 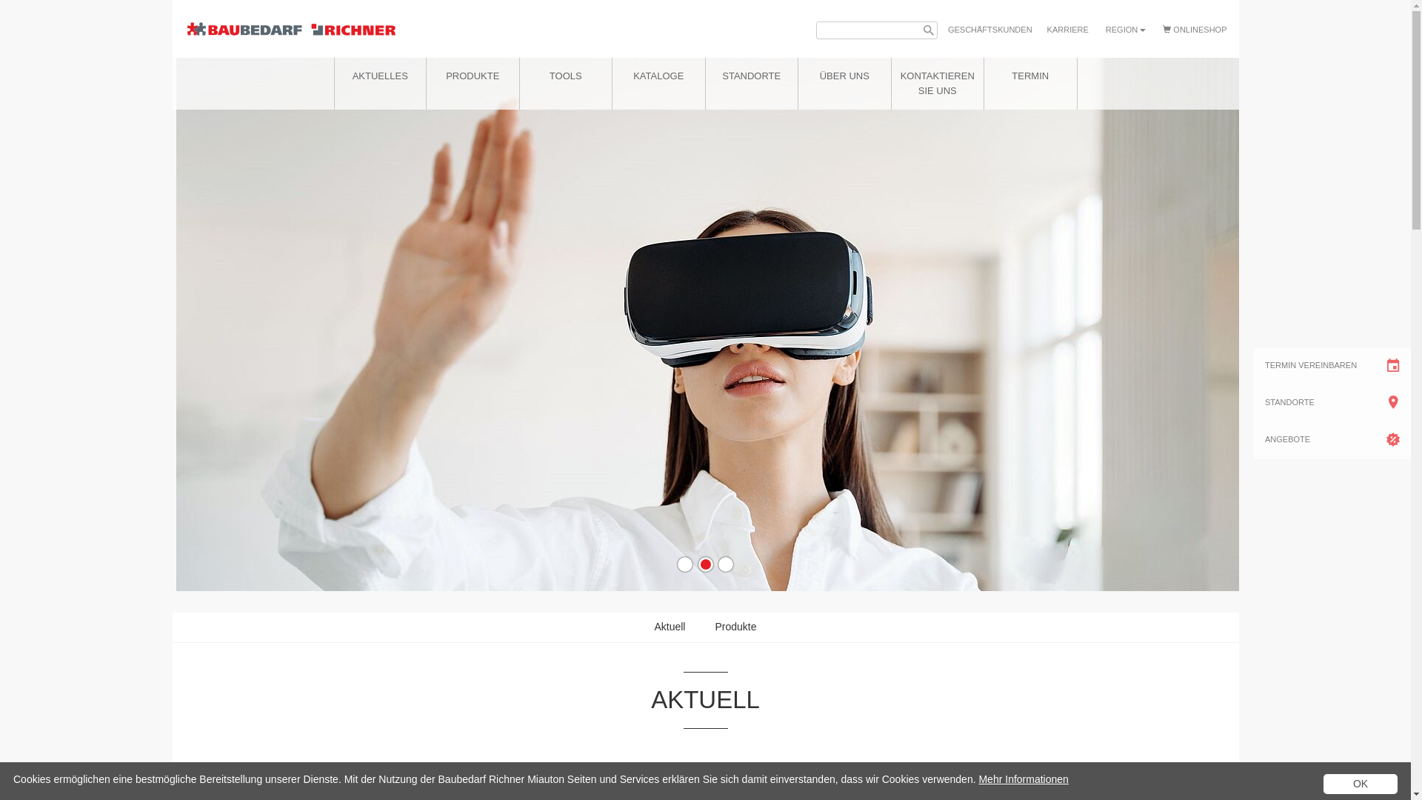 I want to click on KARRIERE, so click(x=1068, y=30).